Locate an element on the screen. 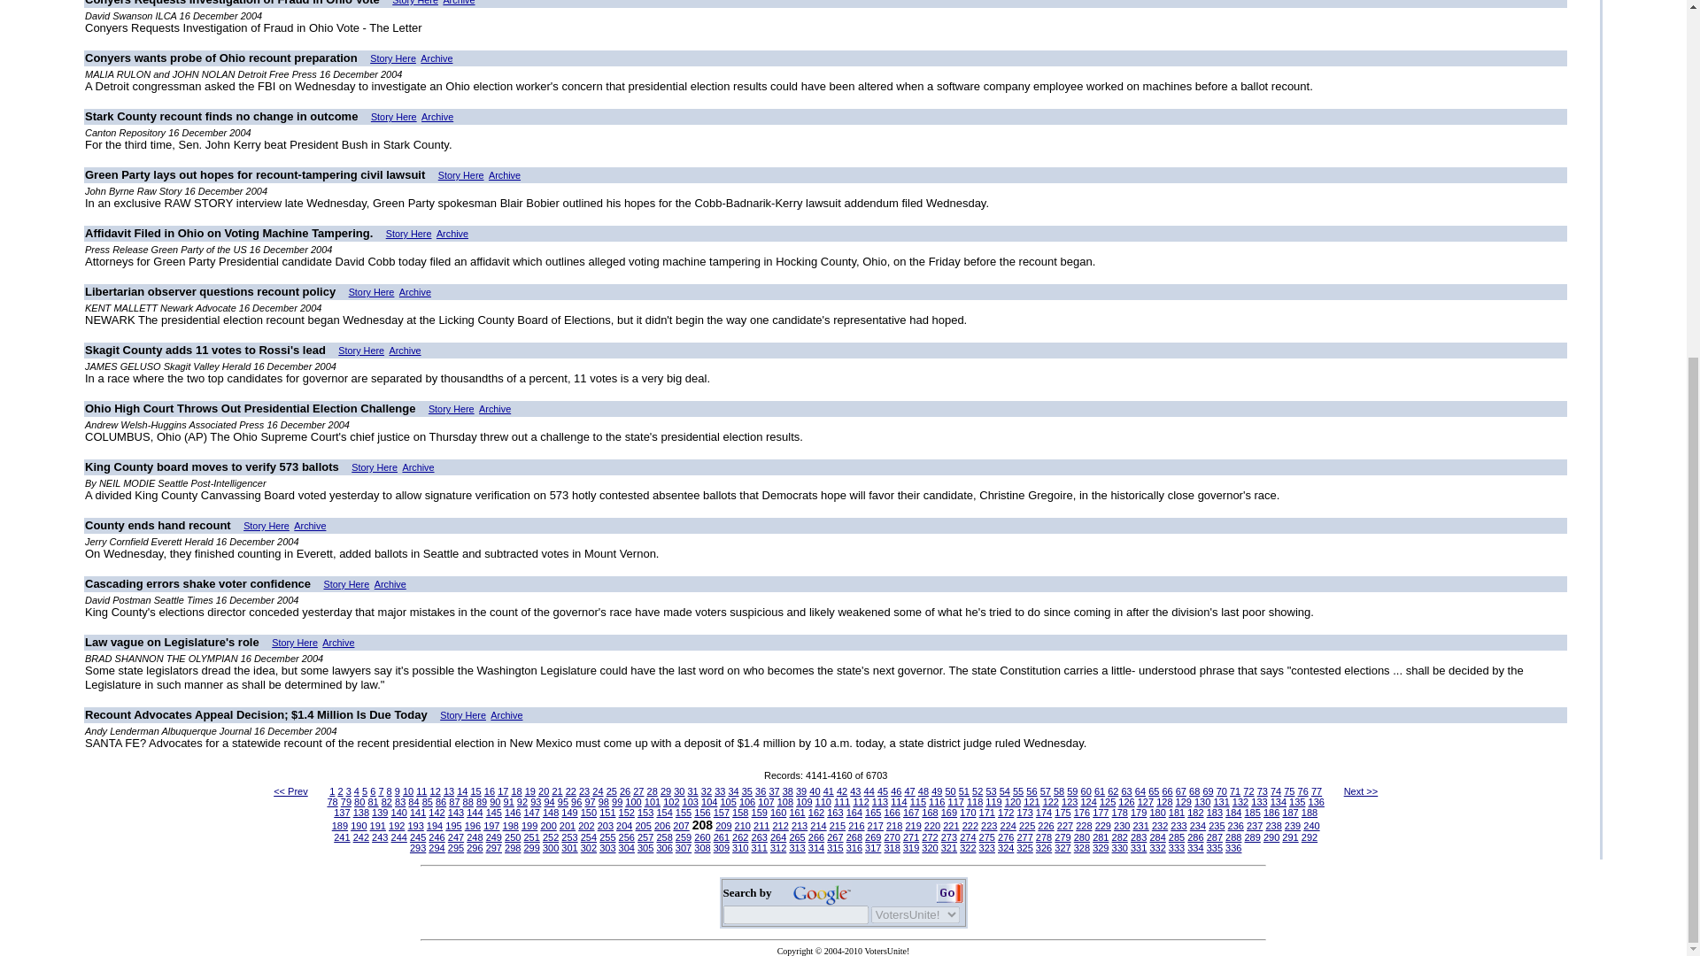  Archive is located at coordinates (452, 234).